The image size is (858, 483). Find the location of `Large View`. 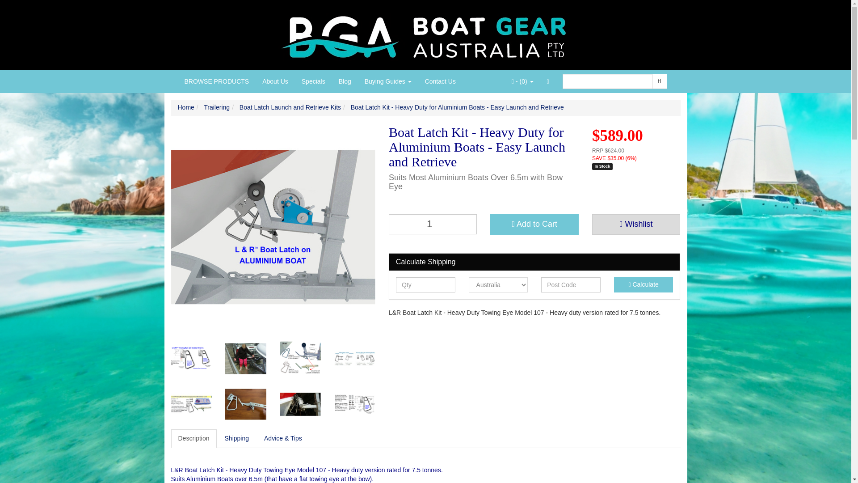

Large View is located at coordinates (355, 359).